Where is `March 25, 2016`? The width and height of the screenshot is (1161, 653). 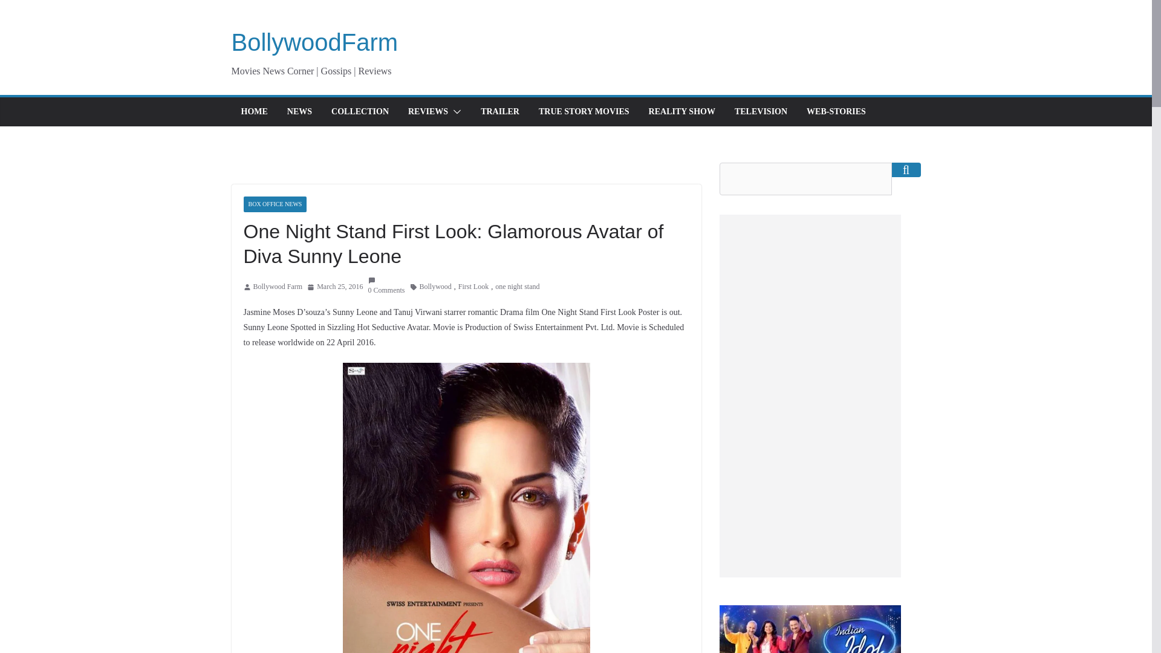 March 25, 2016 is located at coordinates (335, 287).